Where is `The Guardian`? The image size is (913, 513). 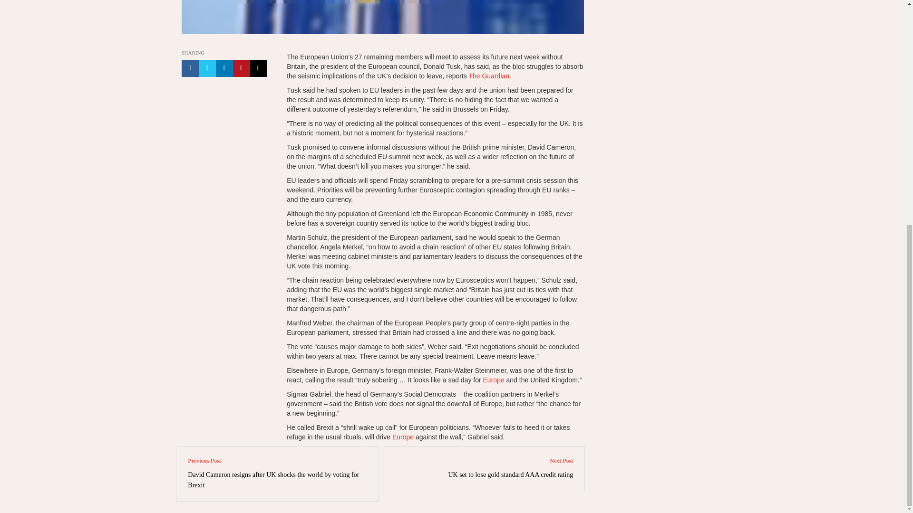 The Guardian is located at coordinates (489, 76).